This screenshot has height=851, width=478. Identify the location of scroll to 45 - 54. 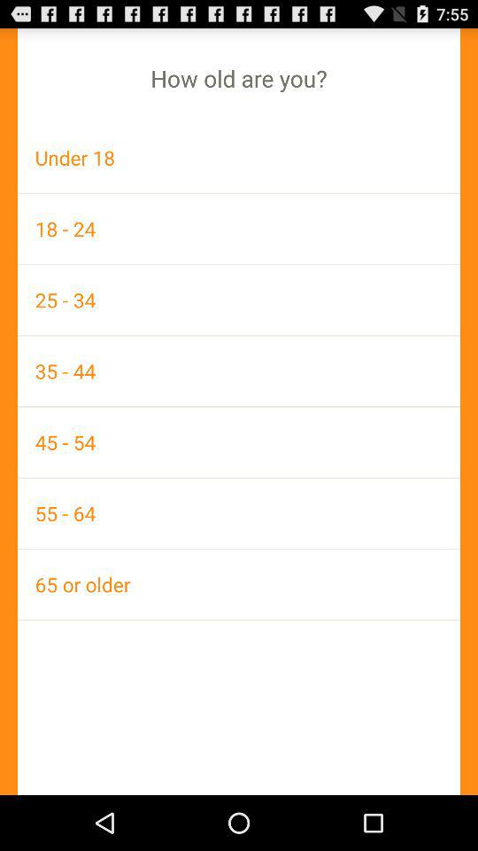
(239, 441).